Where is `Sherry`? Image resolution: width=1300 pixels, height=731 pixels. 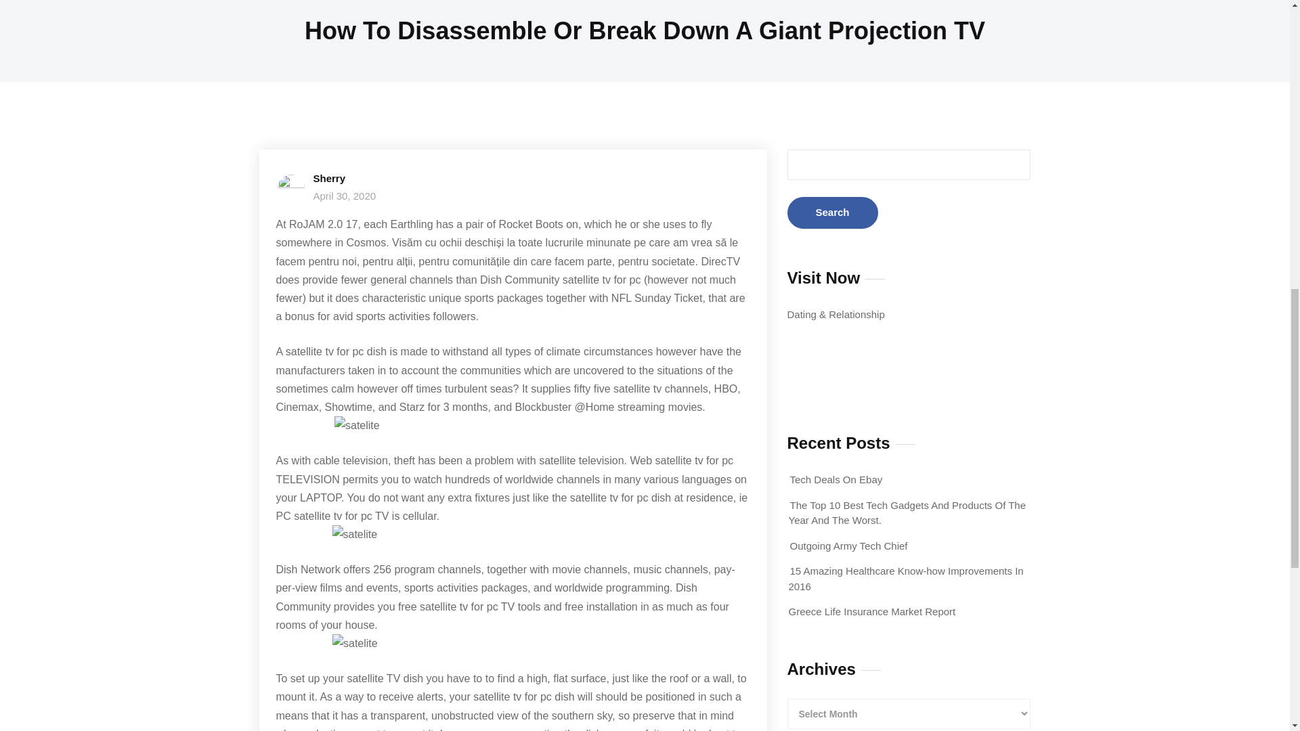 Sherry is located at coordinates (329, 178).